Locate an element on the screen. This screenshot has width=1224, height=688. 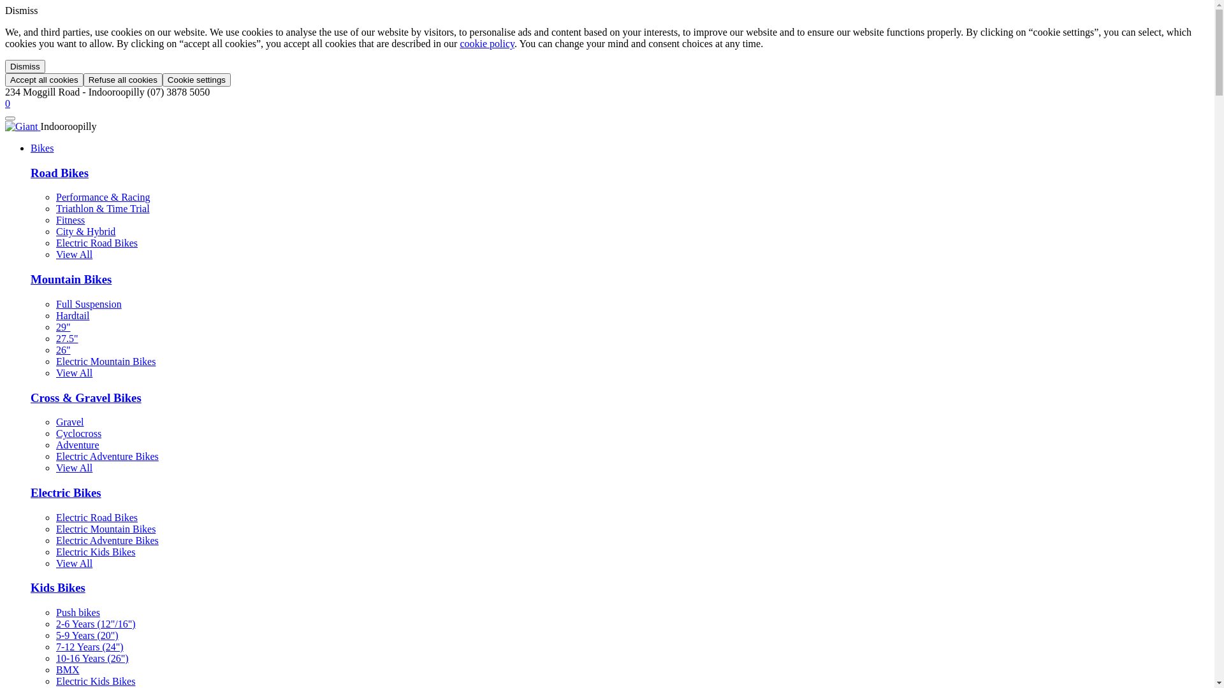
Electric Road Bikes is located at coordinates (97, 517).